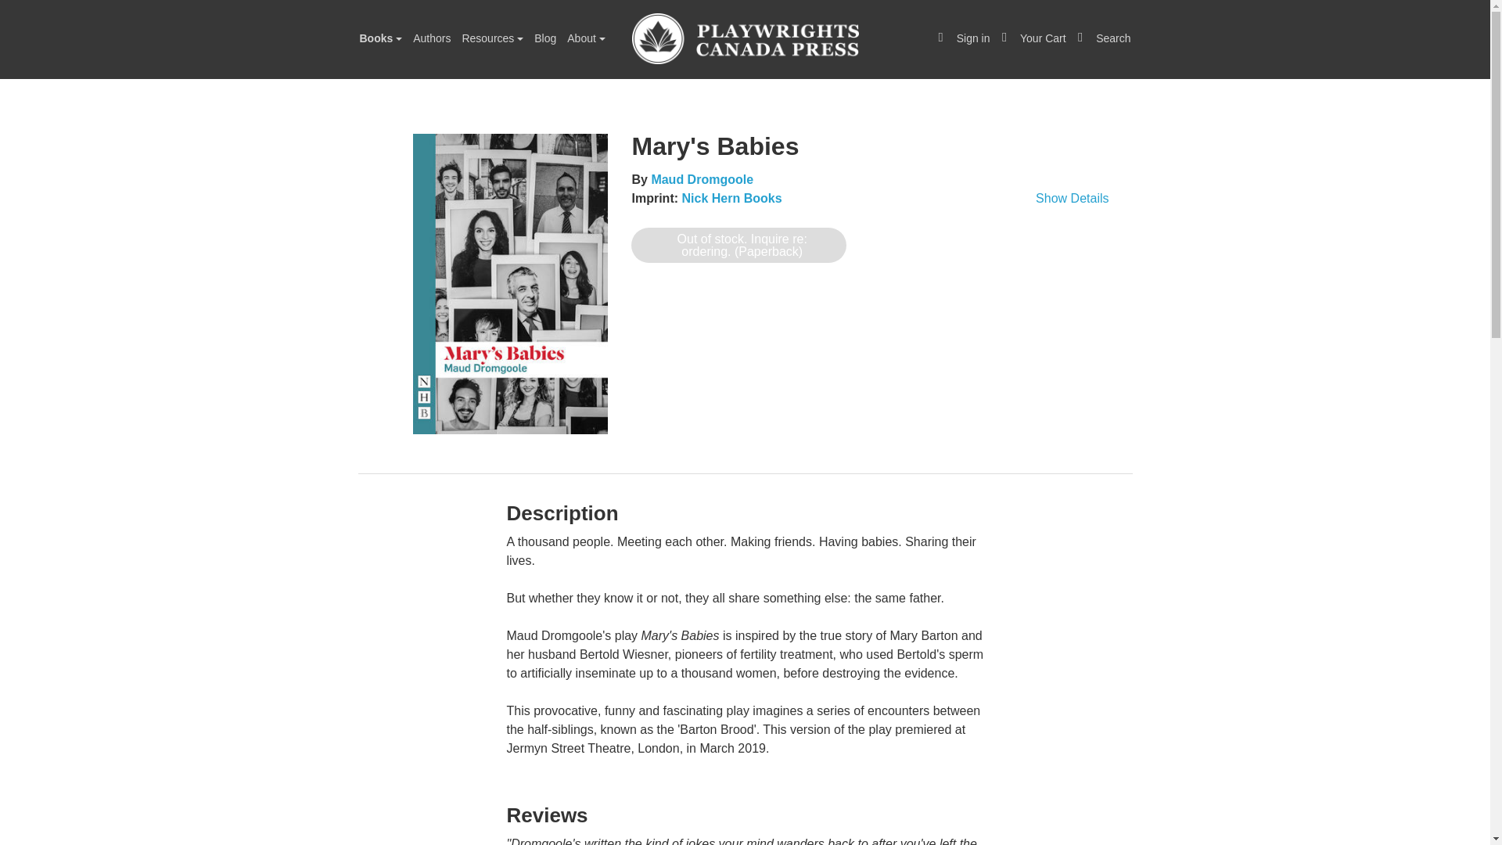 Image resolution: width=1502 pixels, height=845 pixels. I want to click on Blog, so click(544, 38).